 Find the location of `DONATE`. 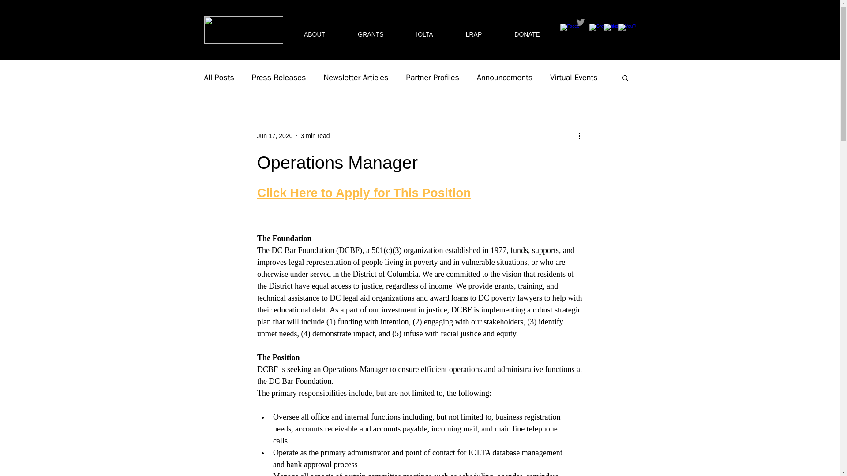

DONATE is located at coordinates (528, 30).